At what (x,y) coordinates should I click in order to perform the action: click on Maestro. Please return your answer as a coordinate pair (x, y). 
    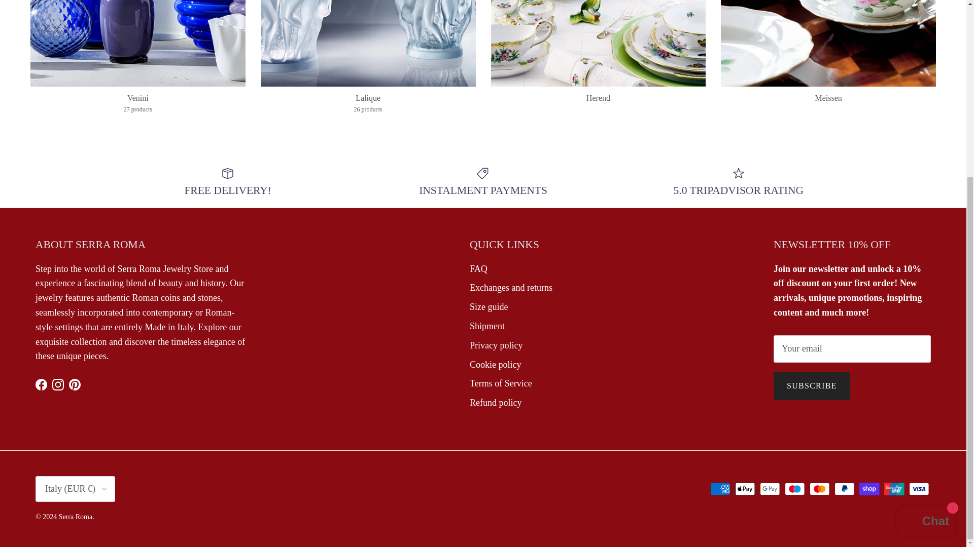
    Looking at the image, I should click on (794, 489).